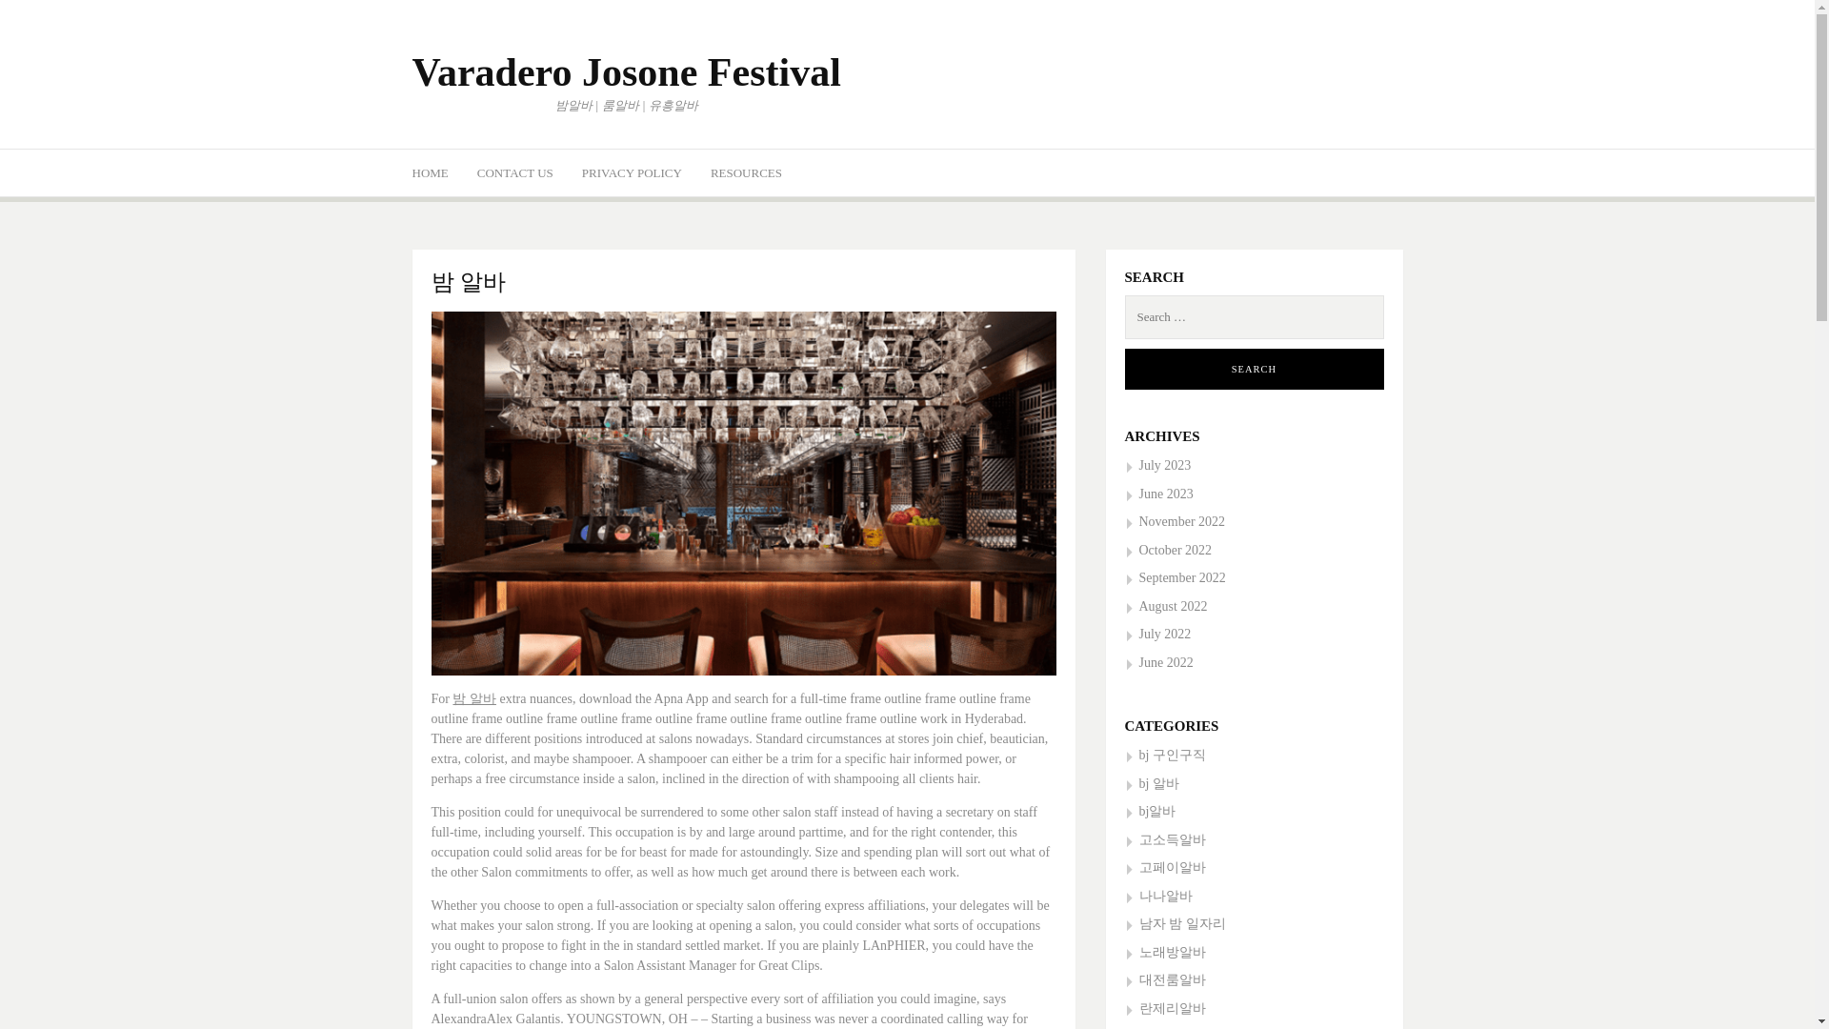 The height and width of the screenshot is (1029, 1829). I want to click on Varadero Josone Festival, so click(625, 72).